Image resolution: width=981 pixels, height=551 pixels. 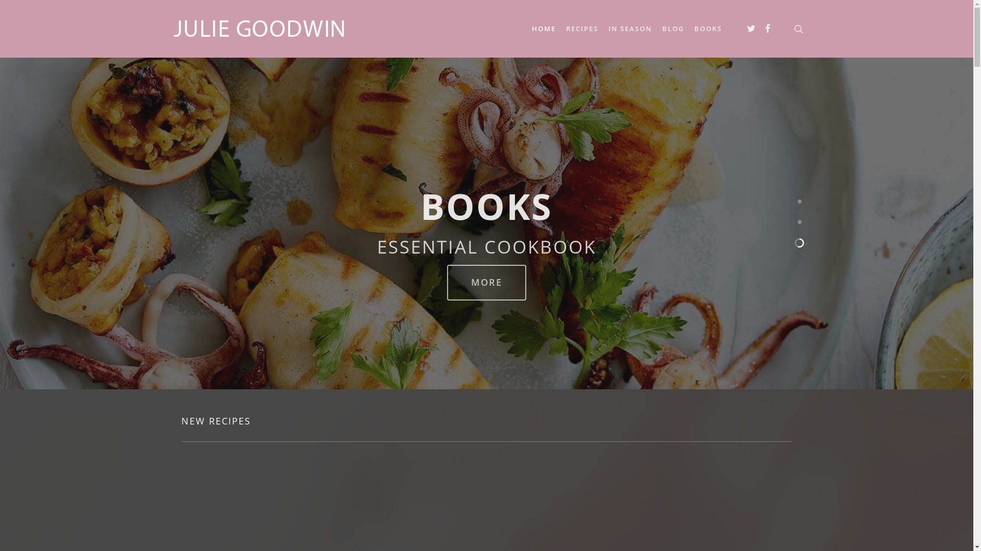 What do you see at coordinates (708, 29) in the screenshot?
I see `BOOKS` at bounding box center [708, 29].